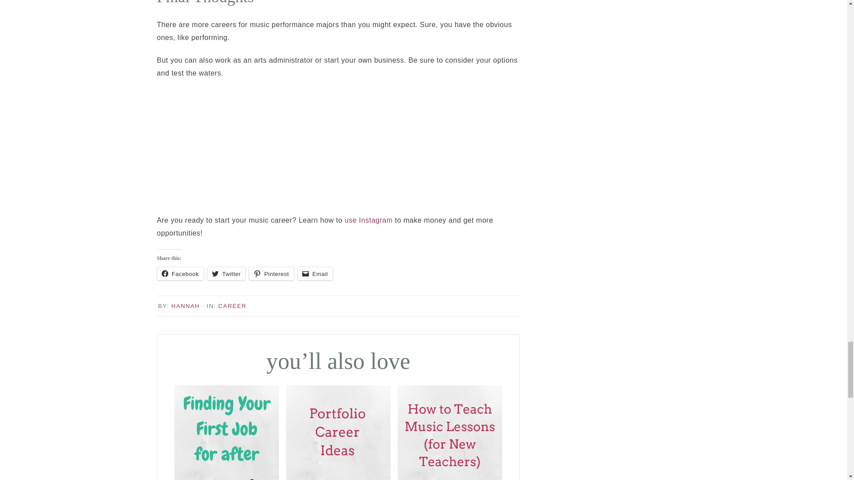 The width and height of the screenshot is (854, 480). I want to click on Click to share on Twitter, so click(226, 273).